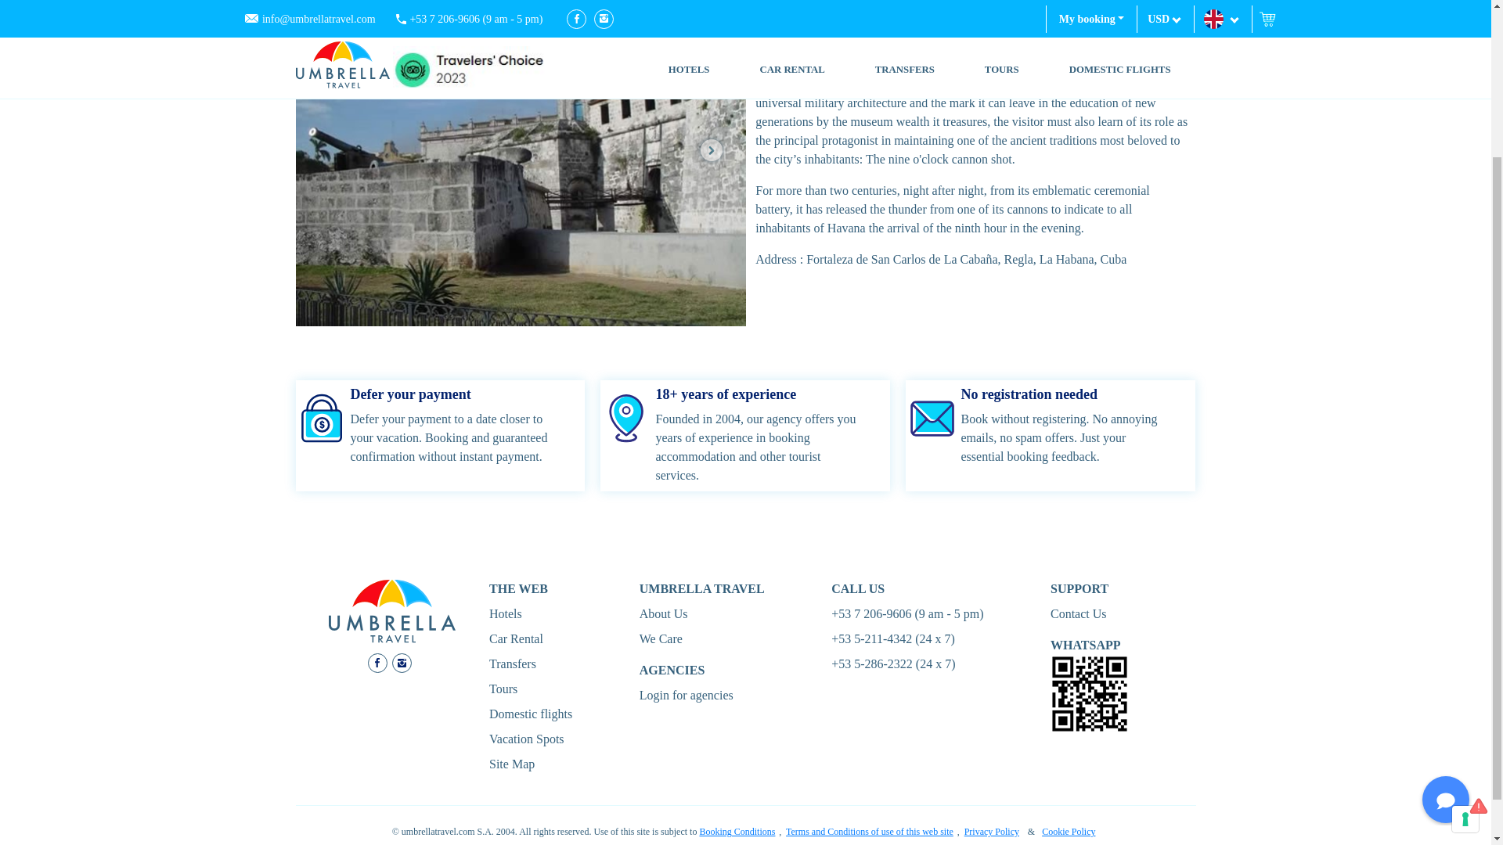  What do you see at coordinates (991, 832) in the screenshot?
I see `Privacy Policy` at bounding box center [991, 832].